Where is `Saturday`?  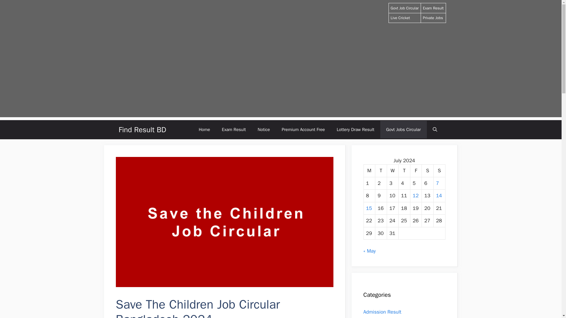 Saturday is located at coordinates (427, 171).